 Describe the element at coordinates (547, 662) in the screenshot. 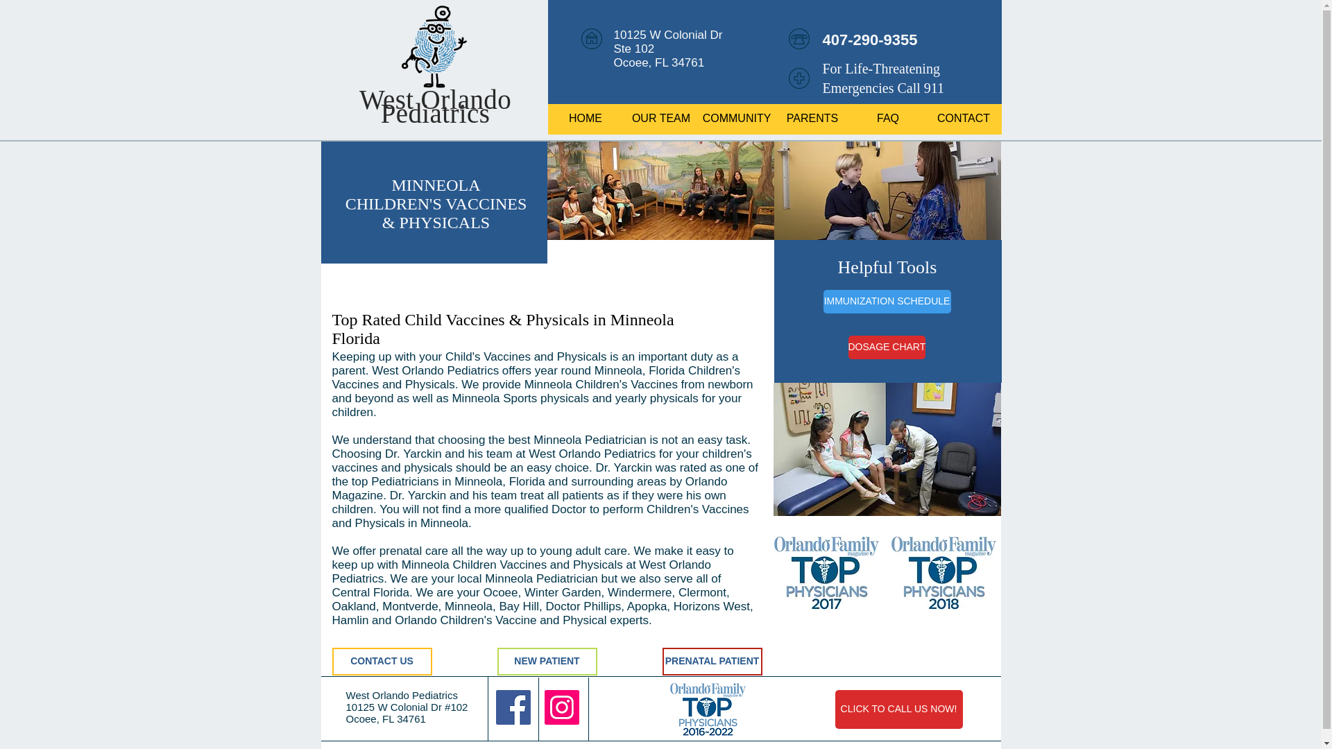

I see `NEW PATIENT` at that location.